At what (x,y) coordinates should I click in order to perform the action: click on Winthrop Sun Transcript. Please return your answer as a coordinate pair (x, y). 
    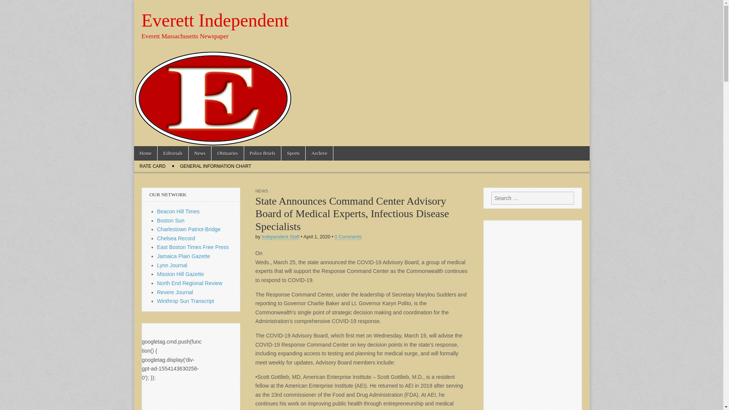
    Looking at the image, I should click on (186, 301).